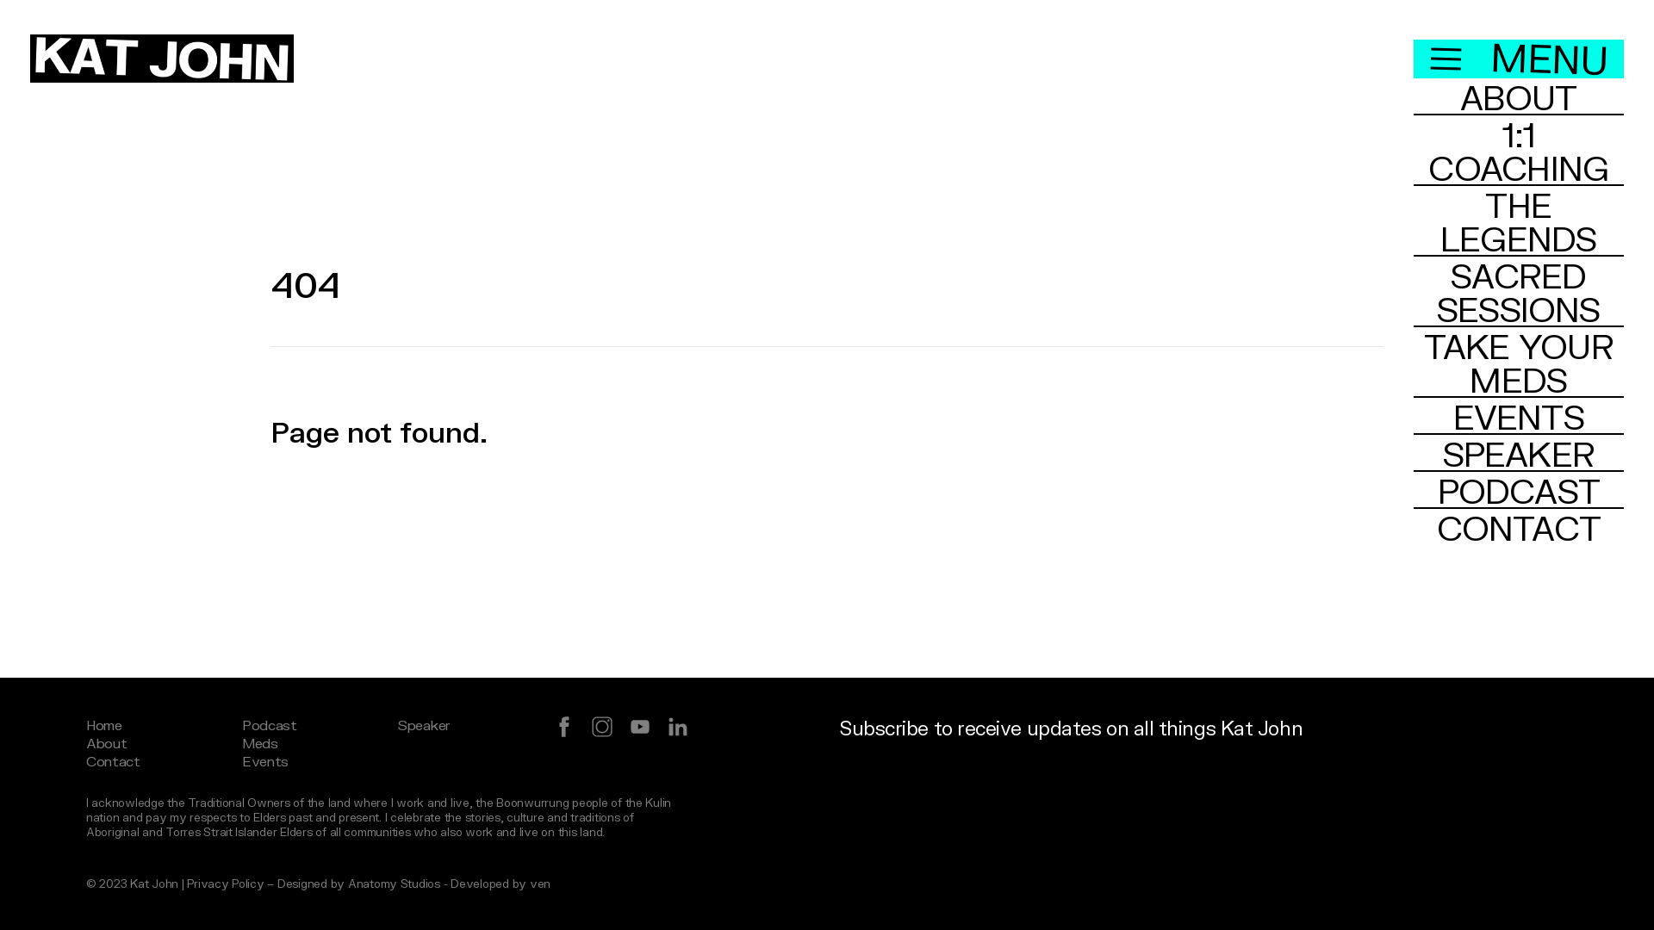  Describe the element at coordinates (270, 725) in the screenshot. I see `Podcast` at that location.